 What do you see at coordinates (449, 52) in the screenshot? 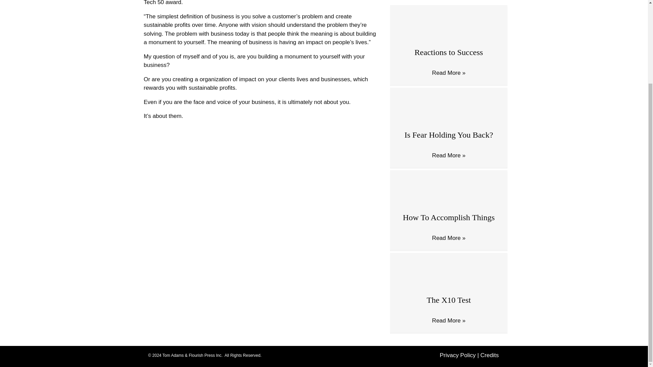
I see `Reactions to Success` at bounding box center [449, 52].